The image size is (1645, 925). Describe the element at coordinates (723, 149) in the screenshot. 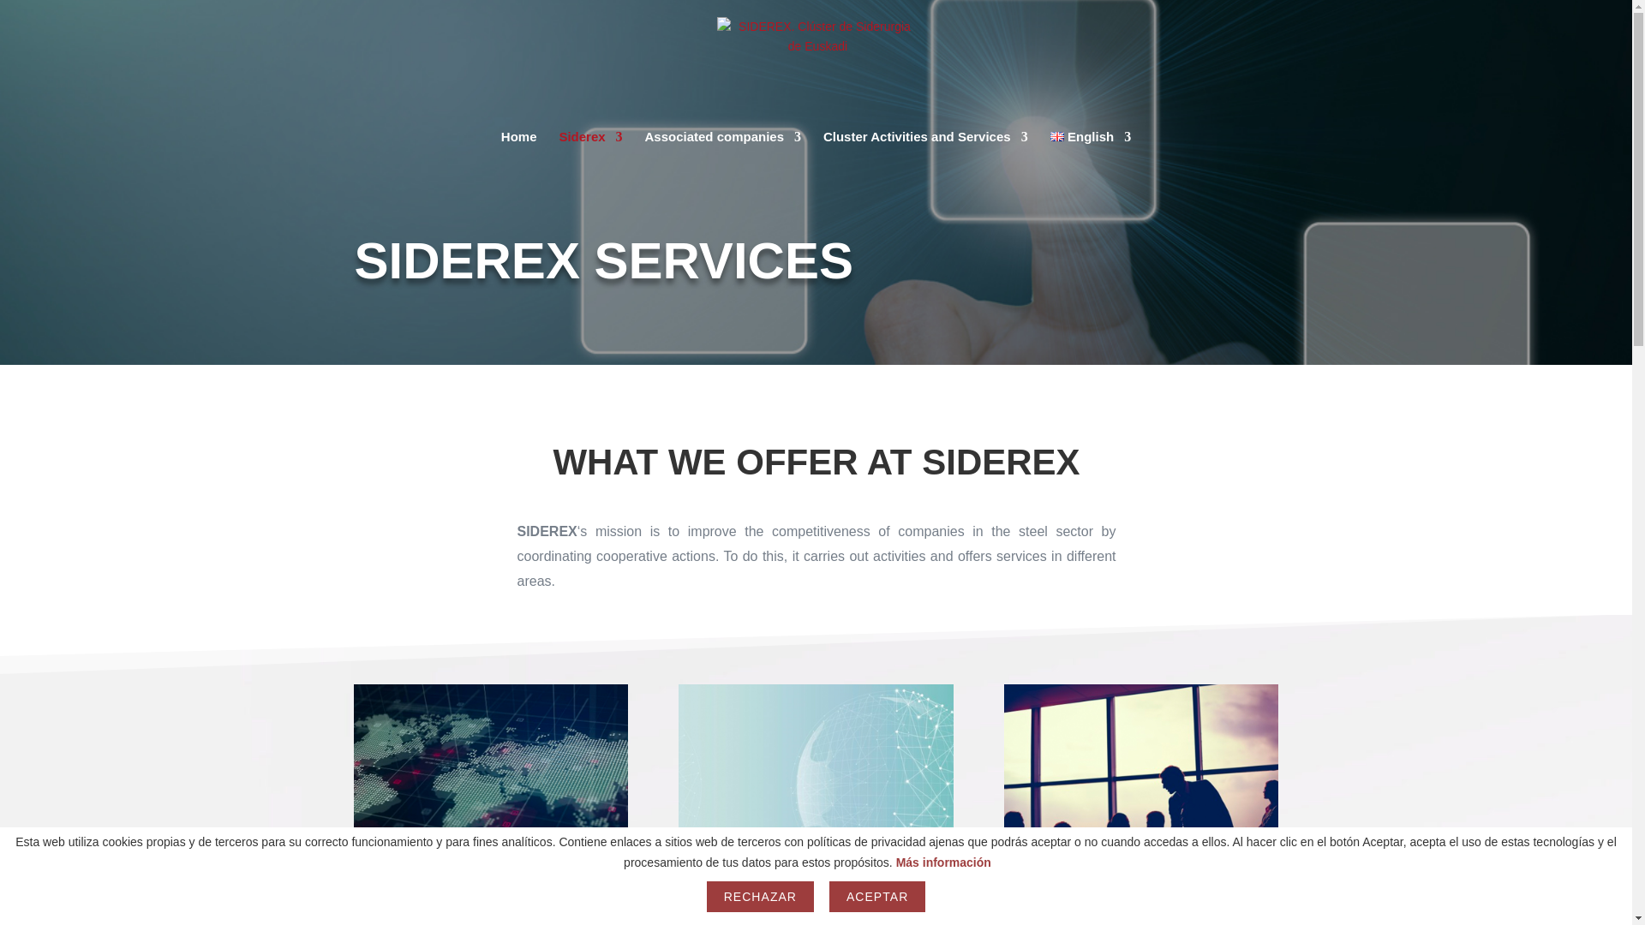

I see `Associated companies` at that location.